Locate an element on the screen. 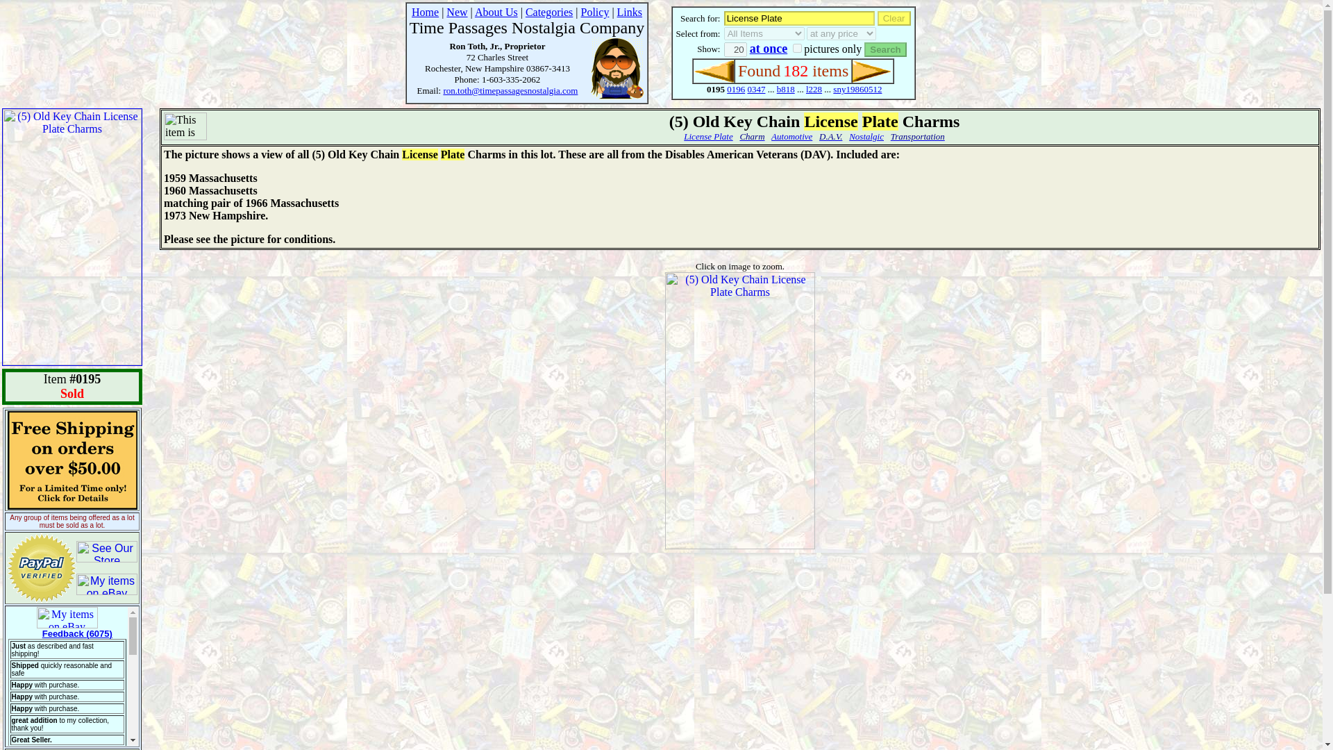 This screenshot has height=750, width=1333. This item is already sold is located at coordinates (185, 126).